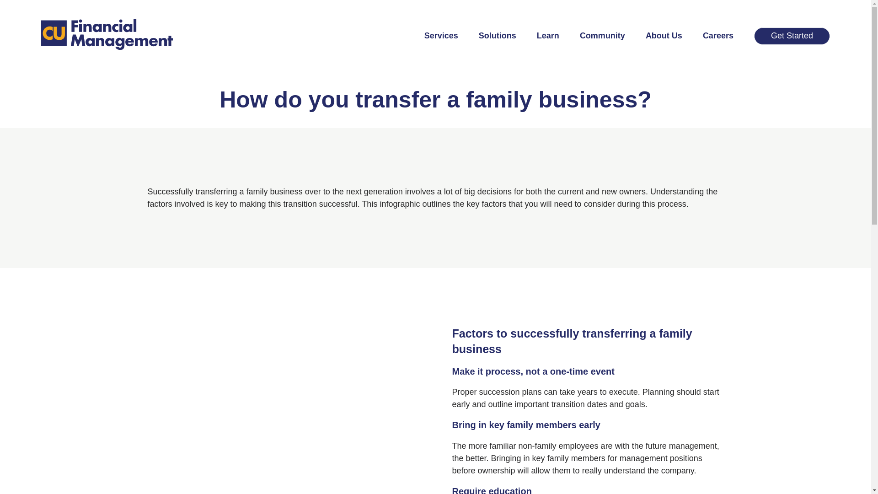 The height and width of the screenshot is (494, 878). Describe the element at coordinates (441, 36) in the screenshot. I see `Services` at that location.